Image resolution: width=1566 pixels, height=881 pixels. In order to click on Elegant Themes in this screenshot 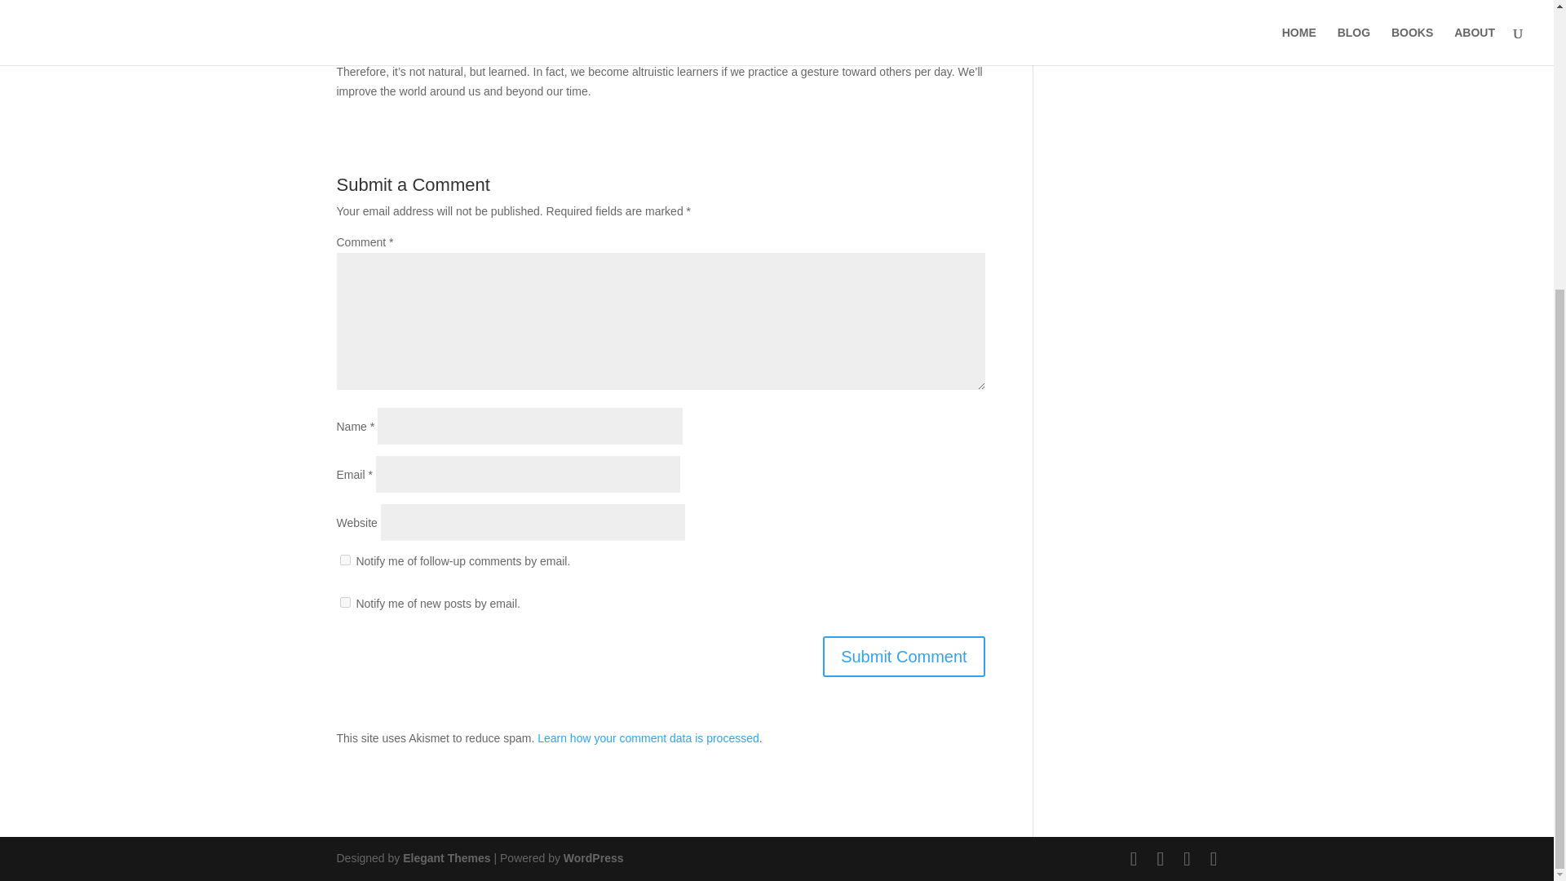, I will do `click(445, 858)`.